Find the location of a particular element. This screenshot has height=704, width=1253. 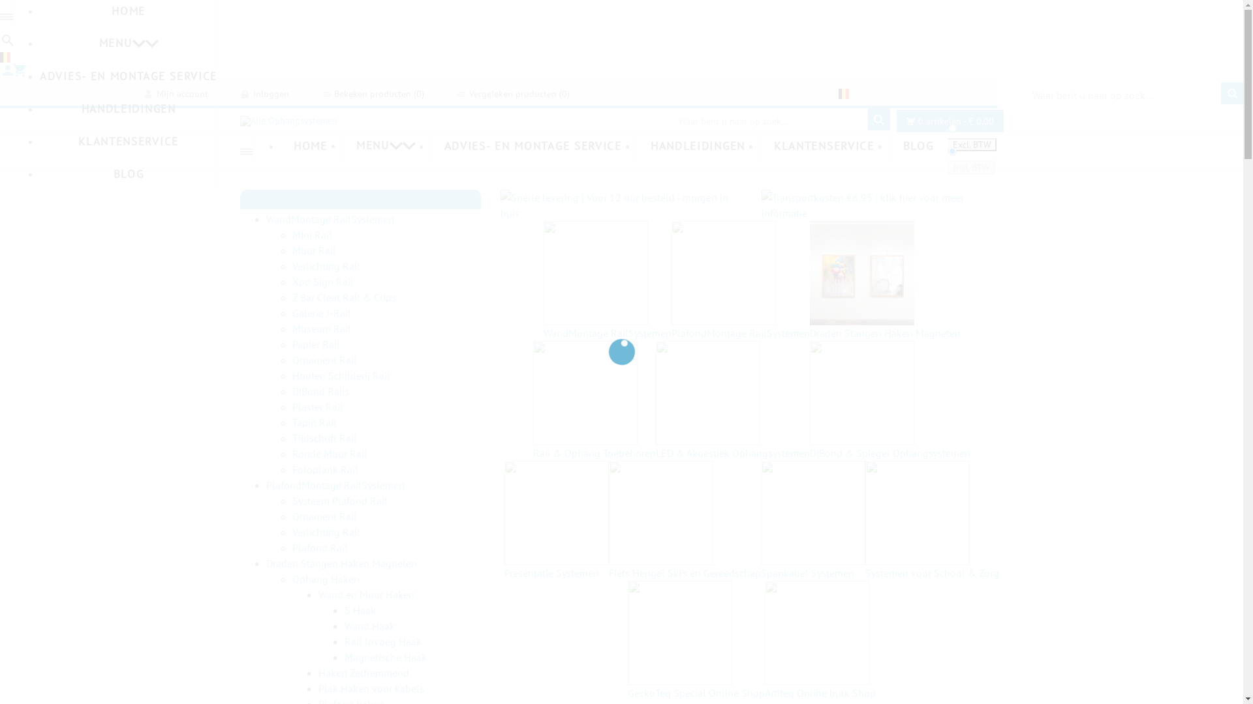

ADVIES- EN MONTAGE SERVICE is located at coordinates (129, 76).